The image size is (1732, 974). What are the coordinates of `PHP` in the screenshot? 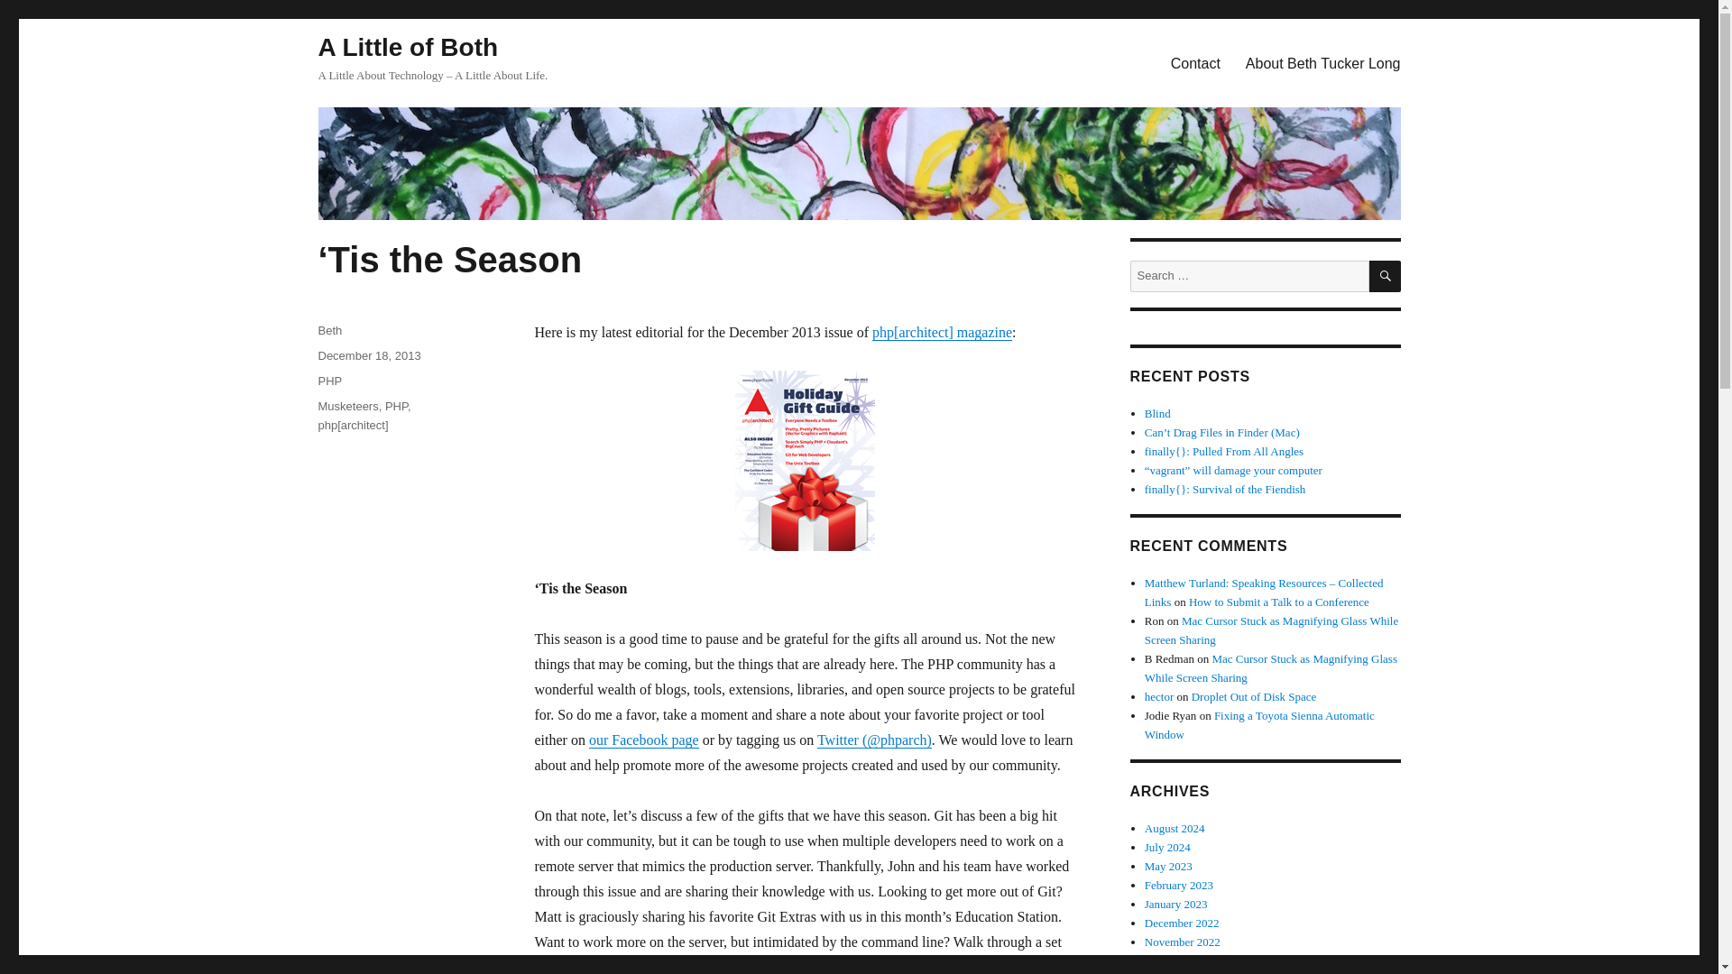 It's located at (328, 381).